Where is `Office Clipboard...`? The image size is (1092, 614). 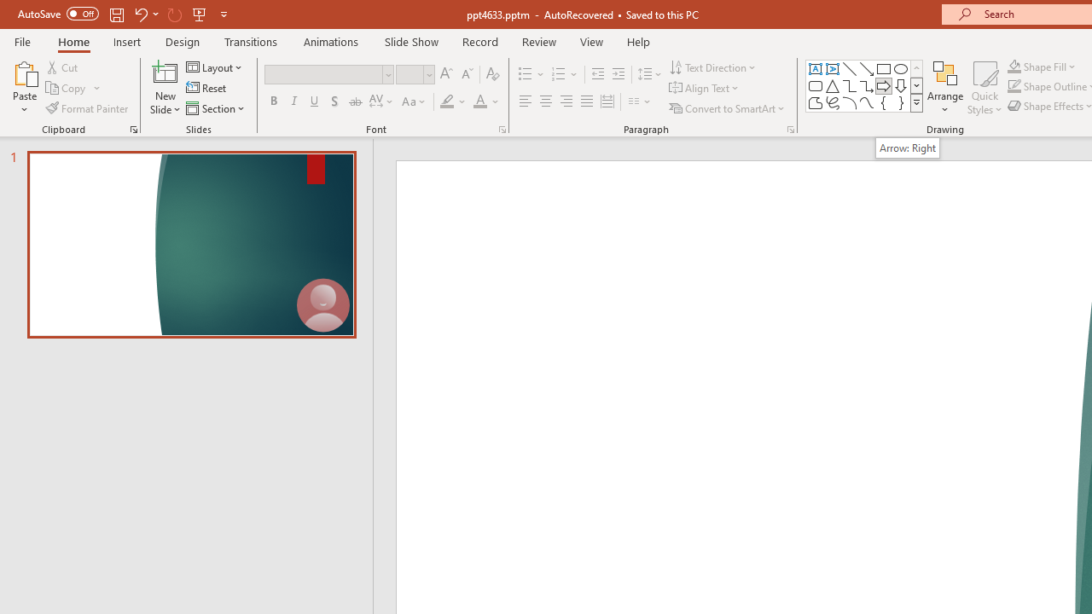 Office Clipboard... is located at coordinates (133, 130).